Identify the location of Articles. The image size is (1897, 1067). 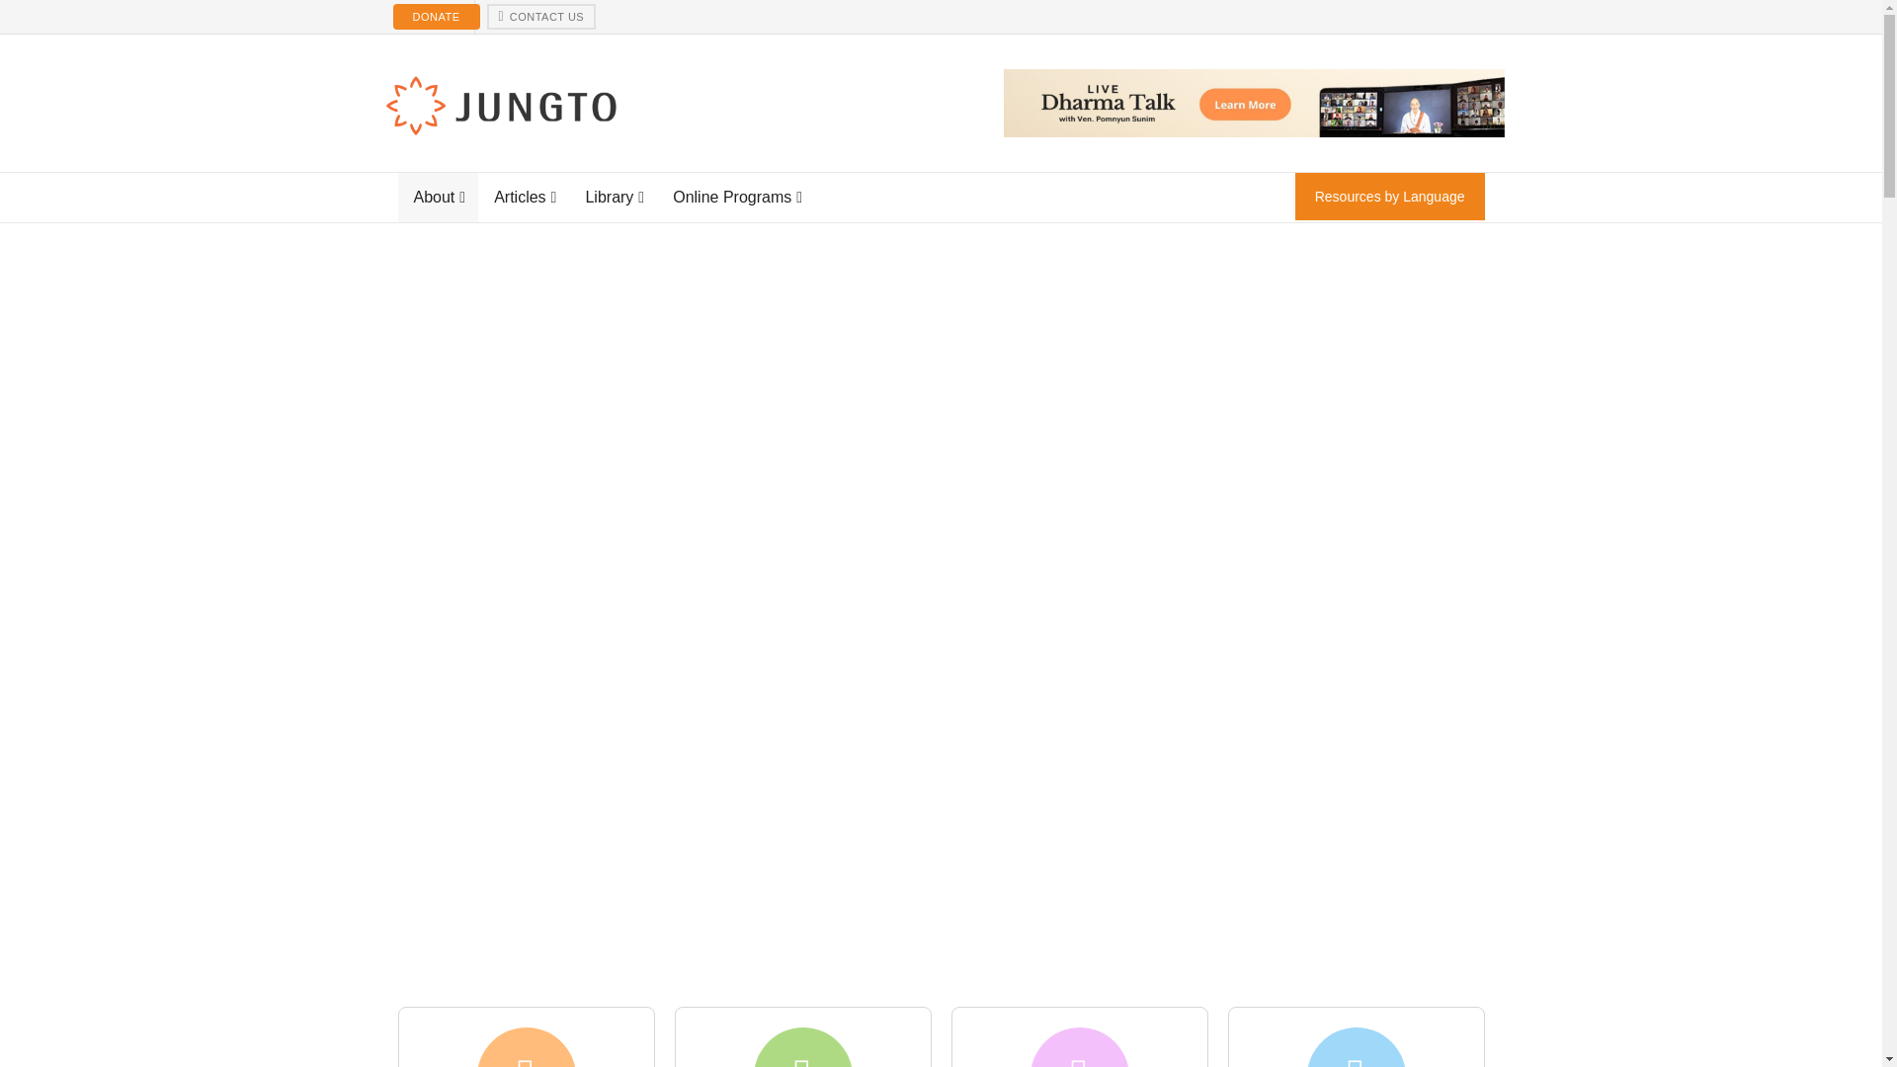
(524, 197).